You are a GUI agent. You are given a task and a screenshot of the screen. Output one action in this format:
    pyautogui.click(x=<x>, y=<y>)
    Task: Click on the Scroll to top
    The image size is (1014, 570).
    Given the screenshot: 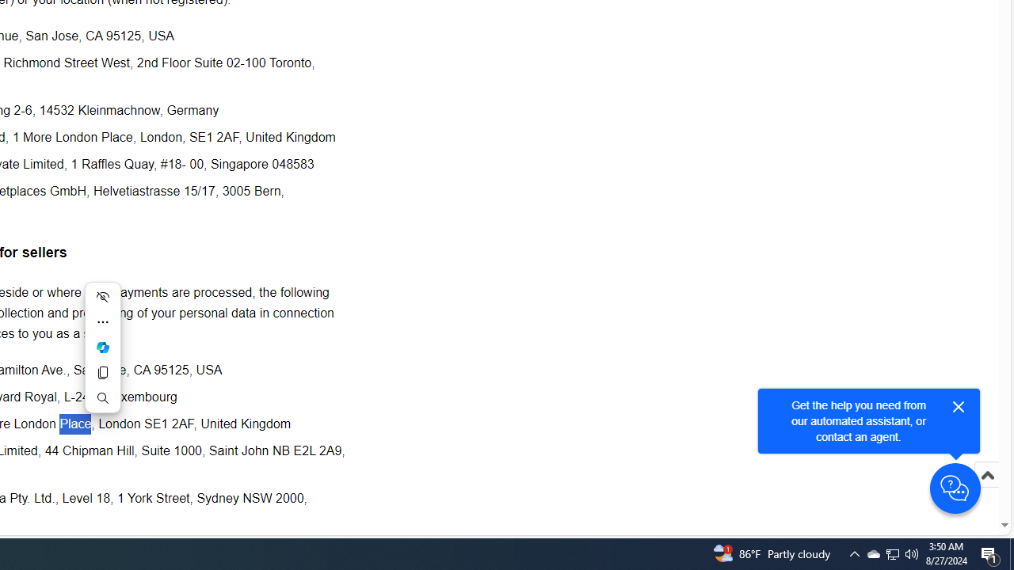 What is the action you would take?
    pyautogui.click(x=987, y=491)
    